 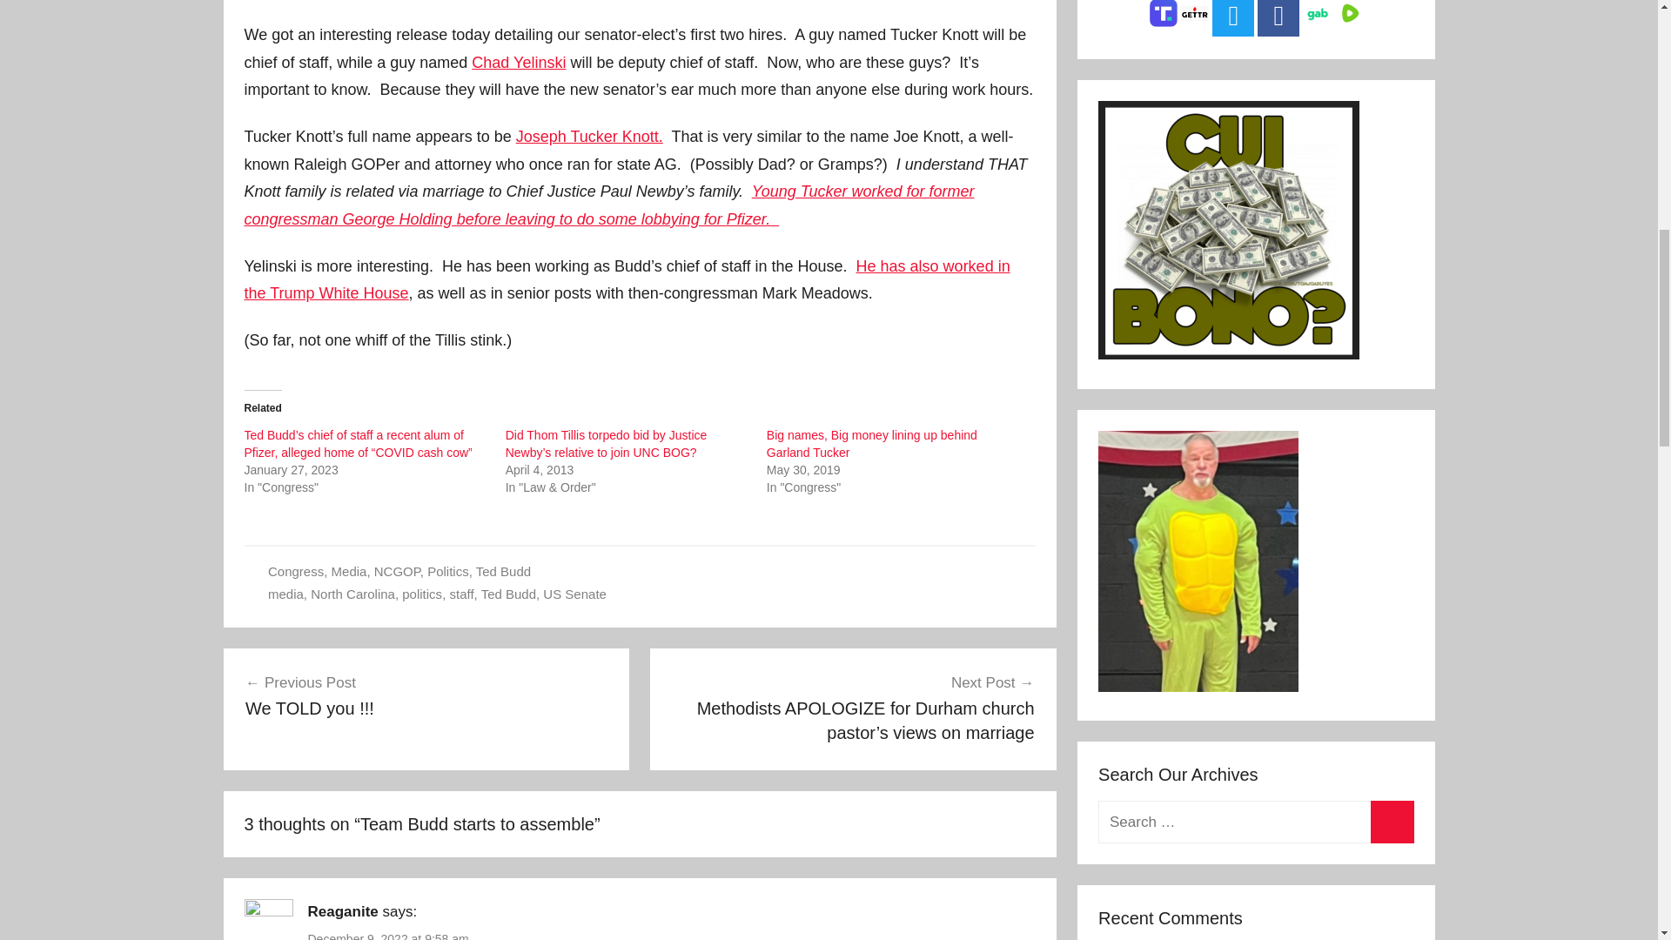 What do you see at coordinates (1194, 12) in the screenshot?
I see `gettr` at bounding box center [1194, 12].